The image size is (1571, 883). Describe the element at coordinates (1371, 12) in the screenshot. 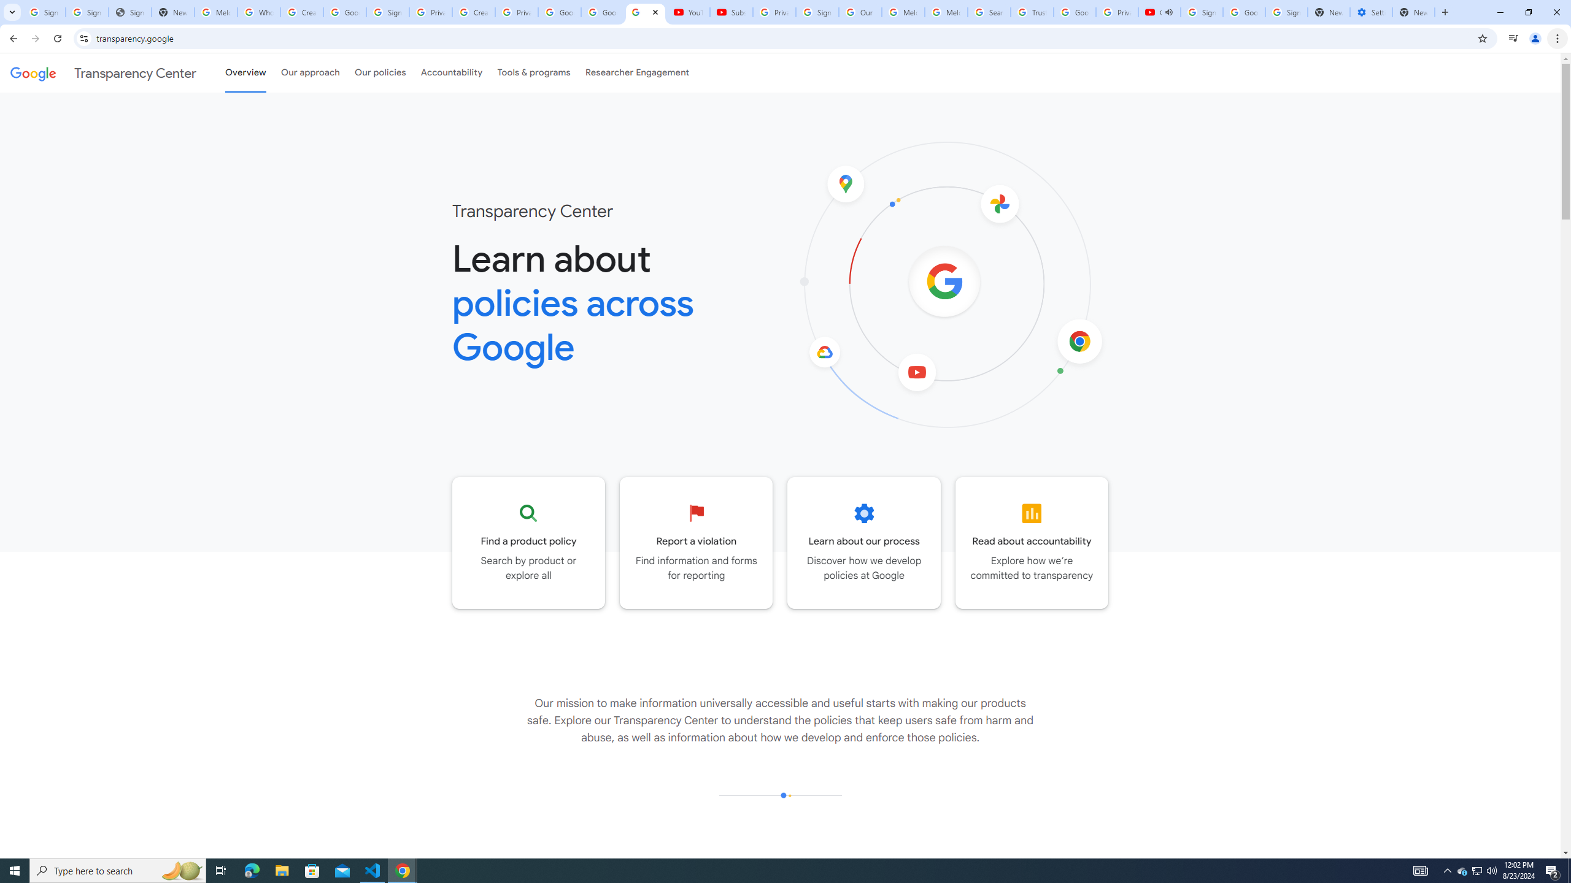

I see `Settings - Addresses and more` at that location.